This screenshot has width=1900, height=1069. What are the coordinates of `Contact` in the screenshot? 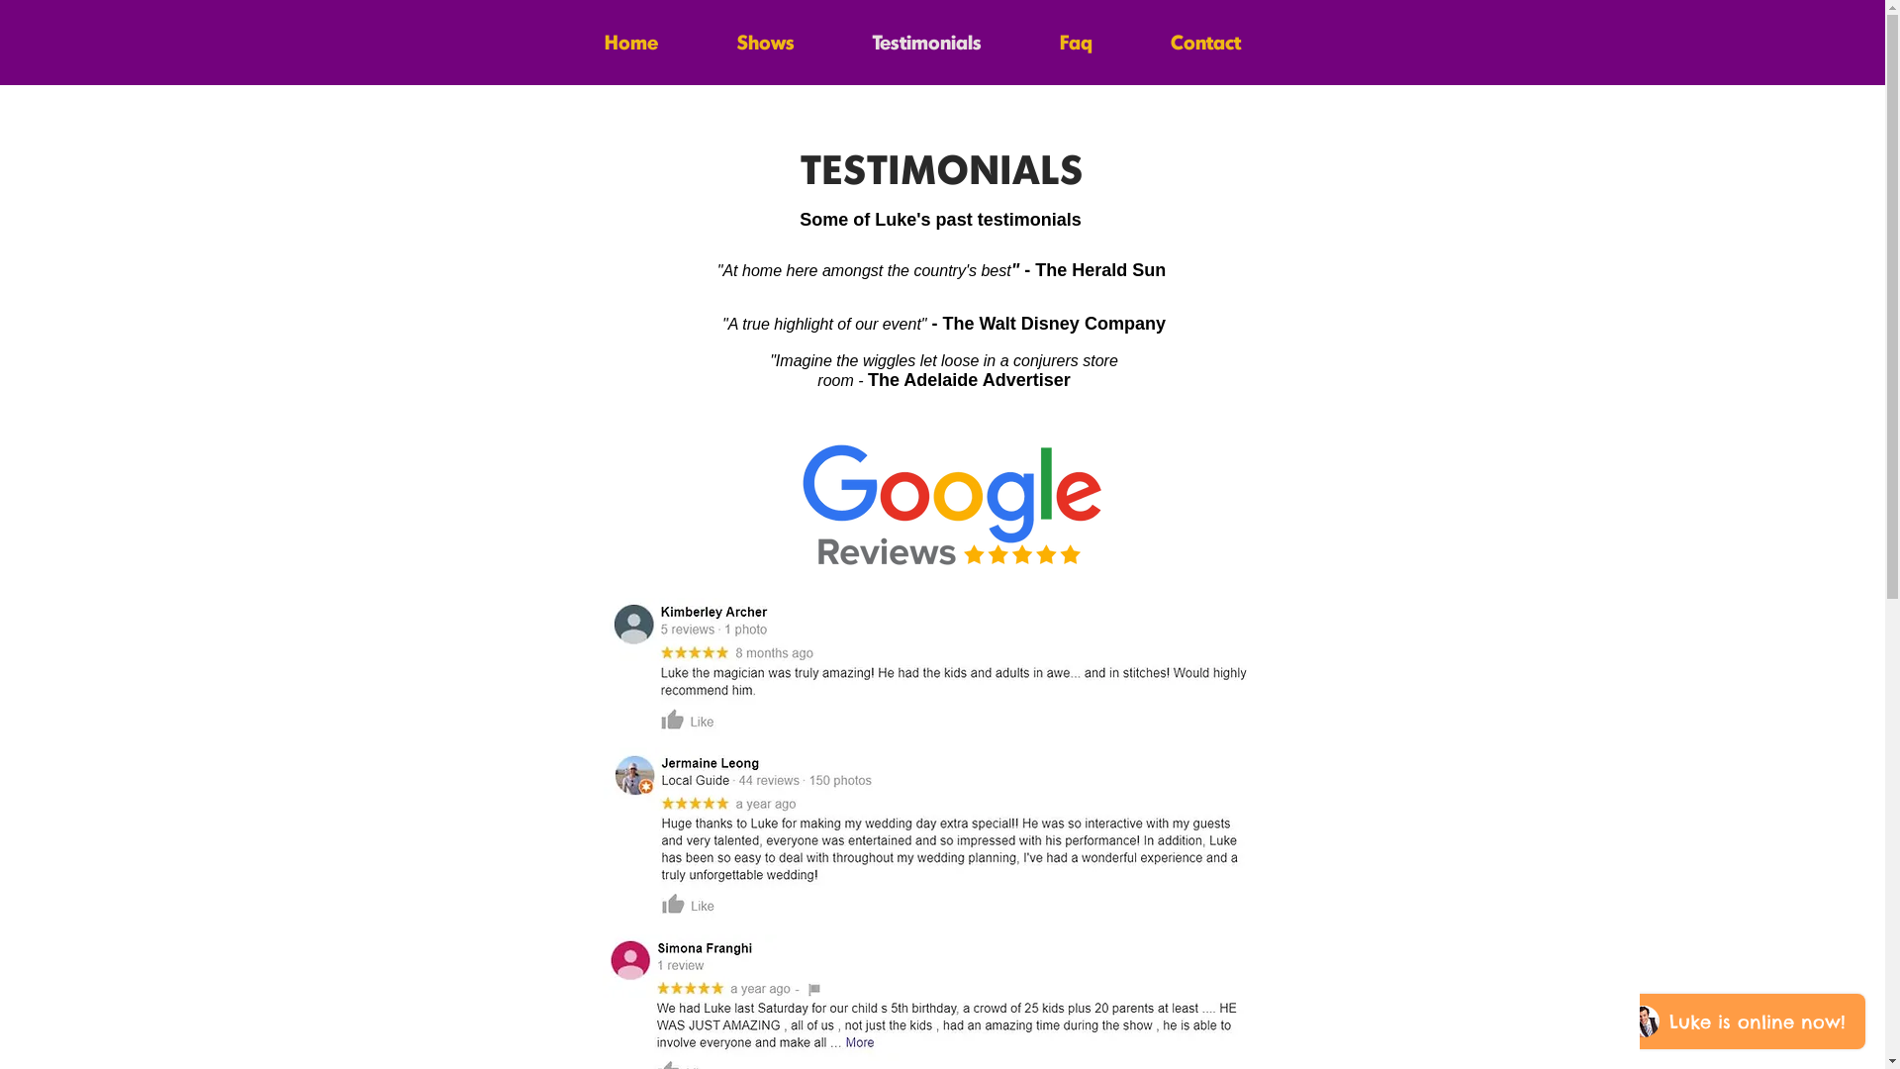 It's located at (1206, 38).